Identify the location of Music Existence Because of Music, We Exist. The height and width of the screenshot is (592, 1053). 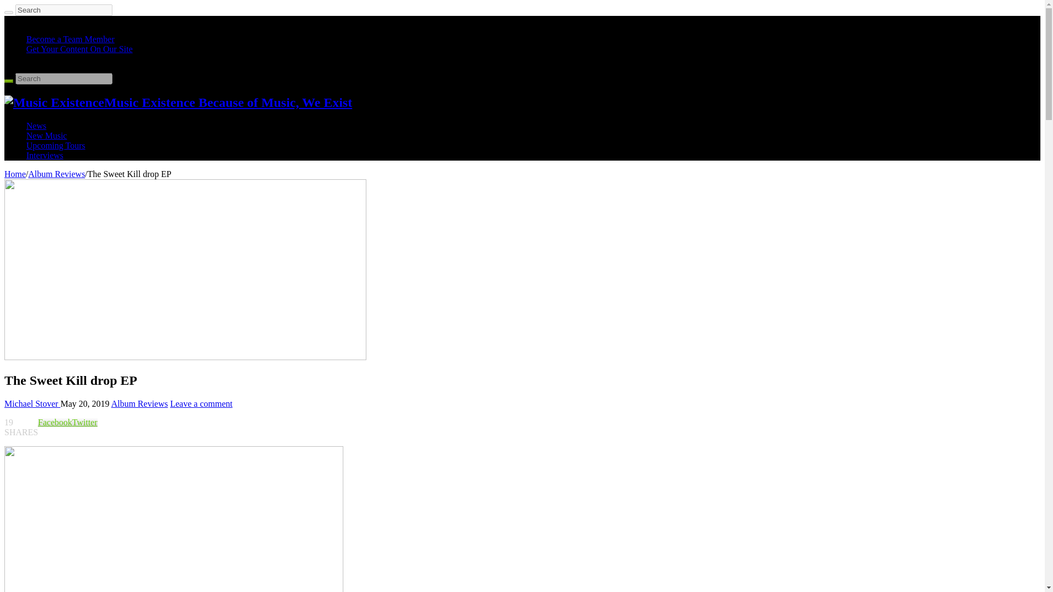
(178, 102).